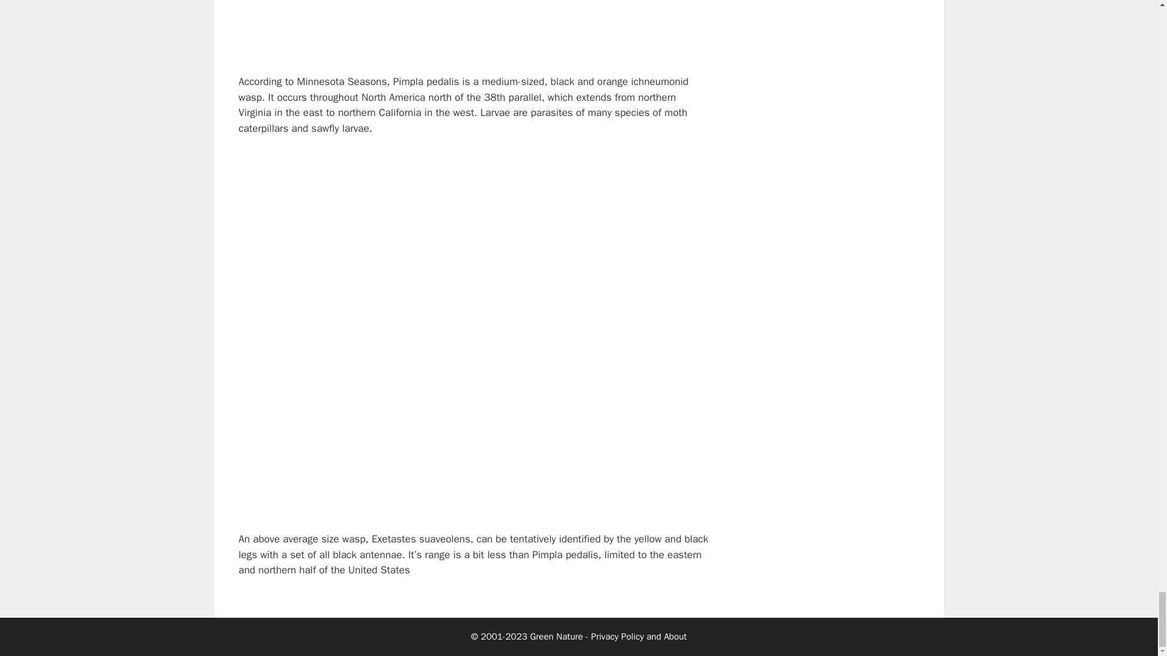  What do you see at coordinates (675, 637) in the screenshot?
I see `About` at bounding box center [675, 637].